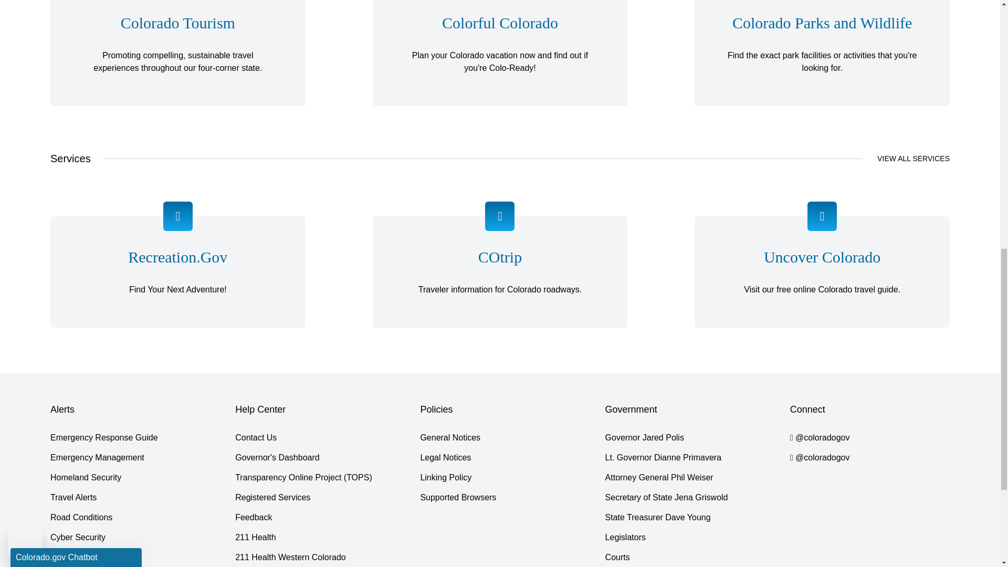  What do you see at coordinates (73, 498) in the screenshot?
I see `Travel Alerts` at bounding box center [73, 498].